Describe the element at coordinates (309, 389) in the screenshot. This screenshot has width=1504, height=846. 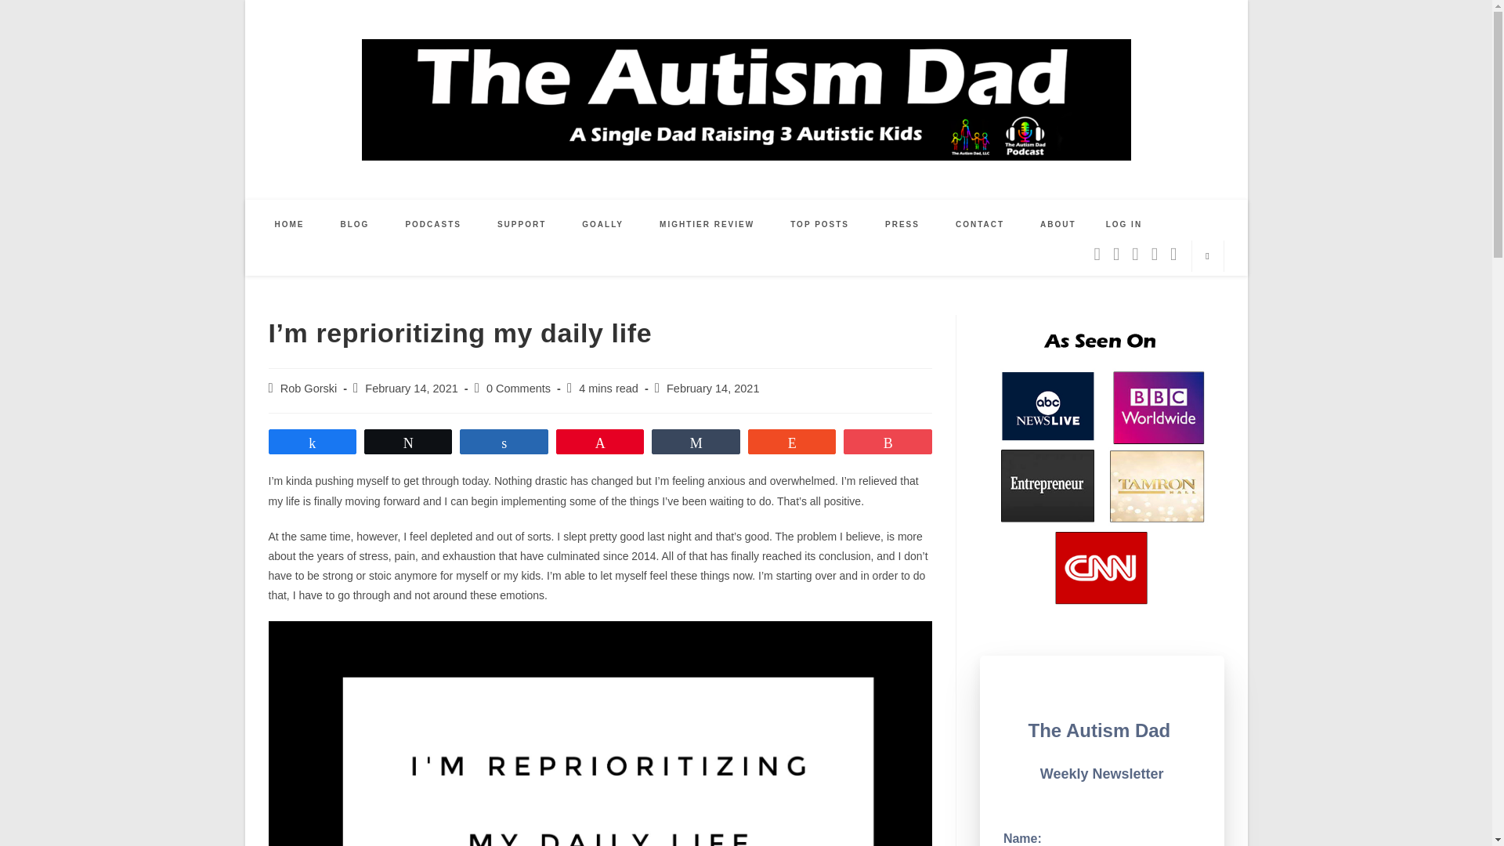
I see `Rob Gorski` at that location.